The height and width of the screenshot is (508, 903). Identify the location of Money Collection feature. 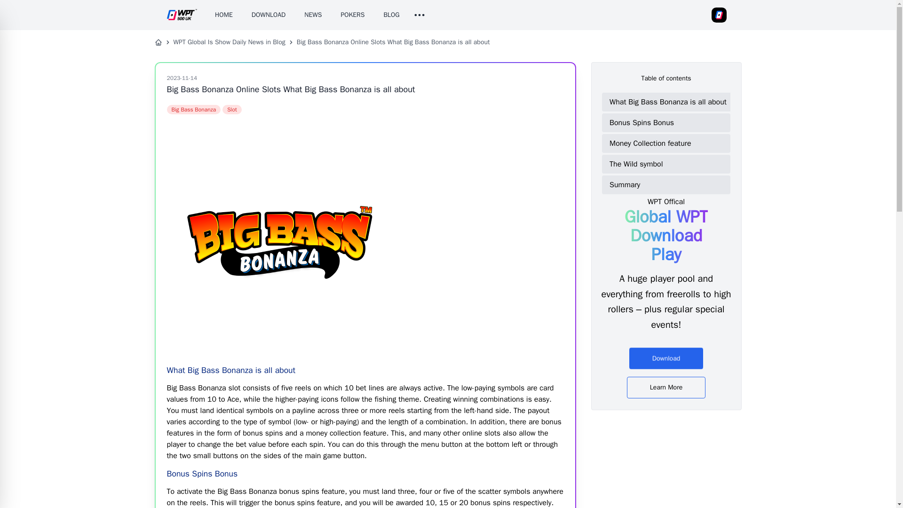
(668, 143).